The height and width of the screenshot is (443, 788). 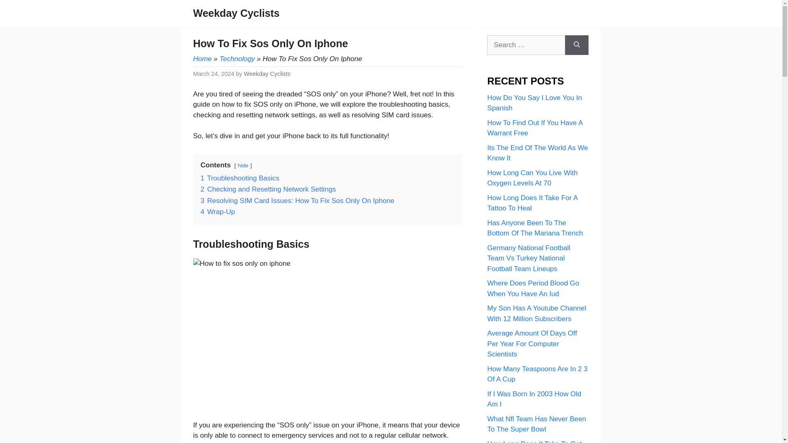 I want to click on How To Find Out If You Have A Warrant Free, so click(x=534, y=128).